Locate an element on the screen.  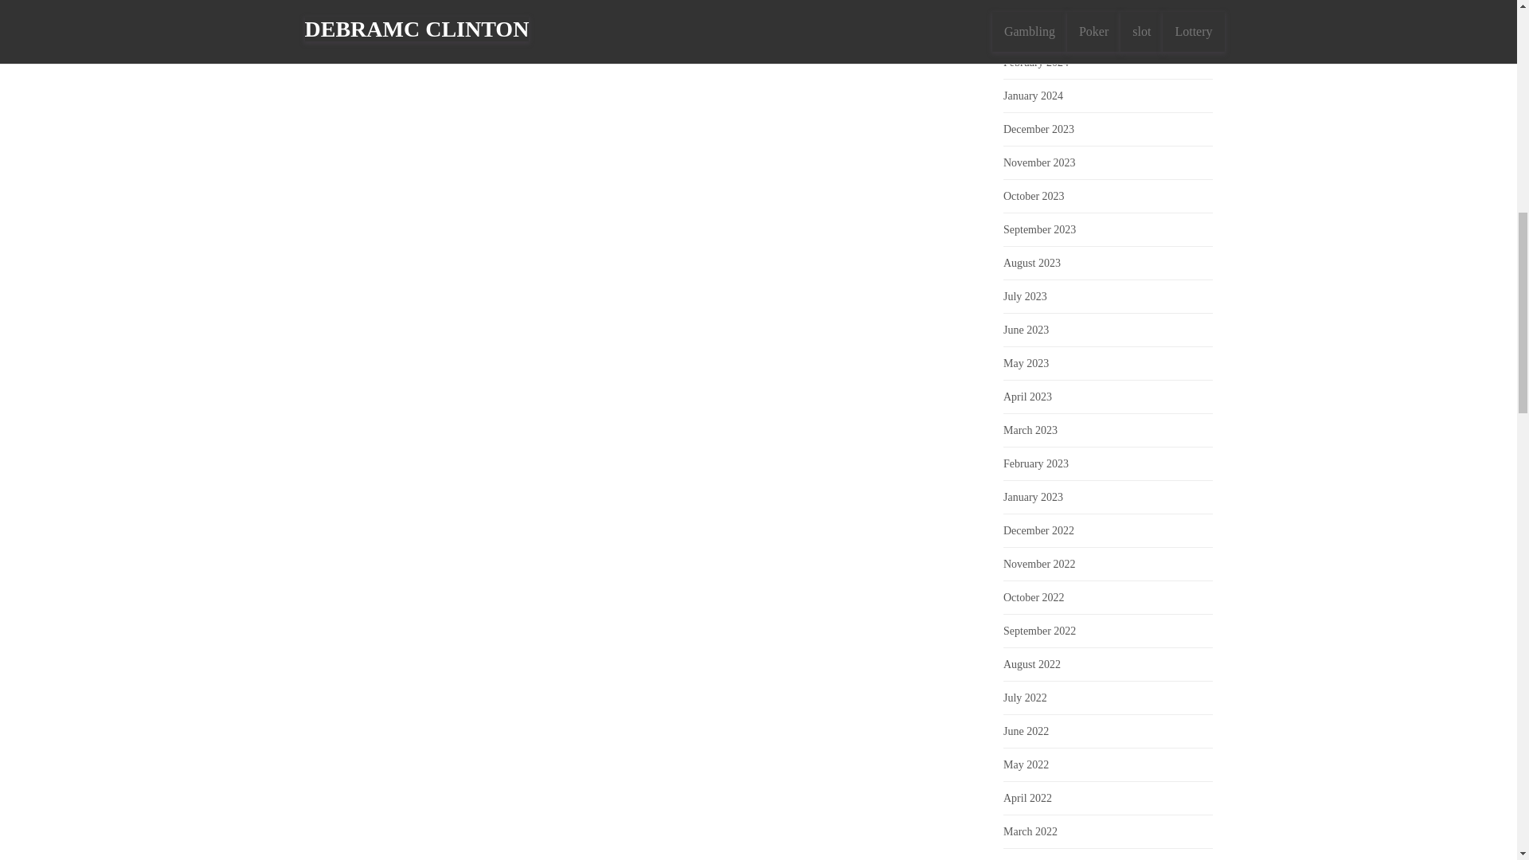
August 2023 is located at coordinates (1032, 263).